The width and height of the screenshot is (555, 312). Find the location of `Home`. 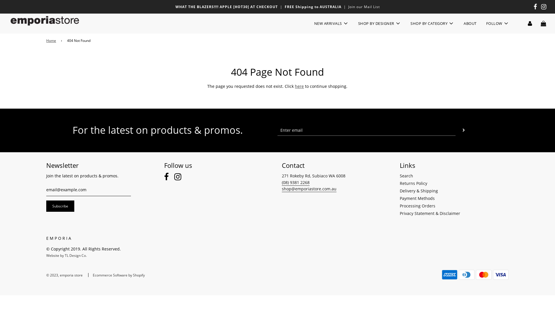

Home is located at coordinates (52, 40).